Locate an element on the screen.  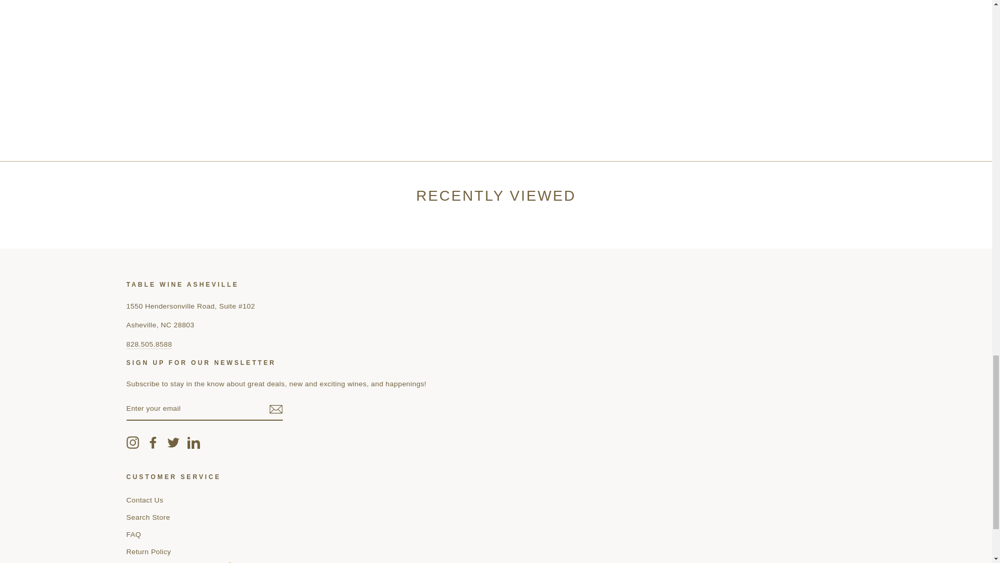
tel:828.505.8588 is located at coordinates (149, 345).